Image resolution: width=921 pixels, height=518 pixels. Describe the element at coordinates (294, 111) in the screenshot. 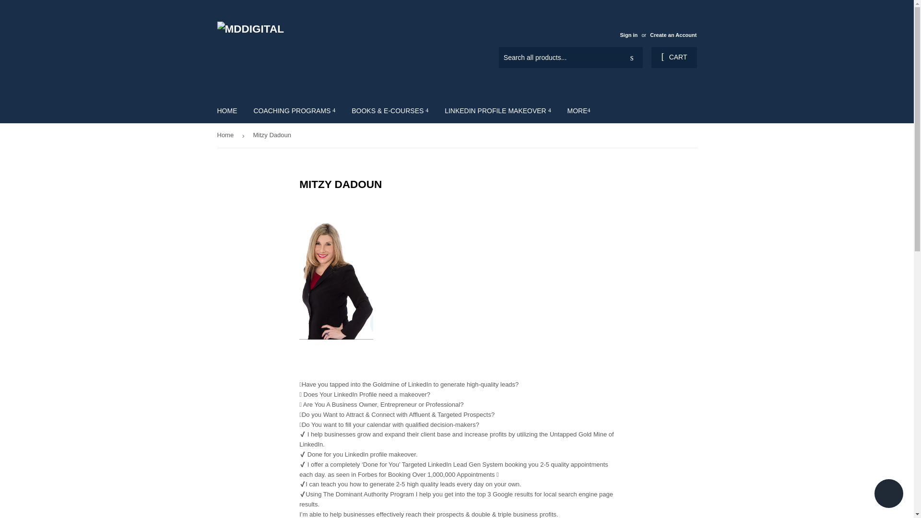

I see `COACHING PROGRAMS` at that location.